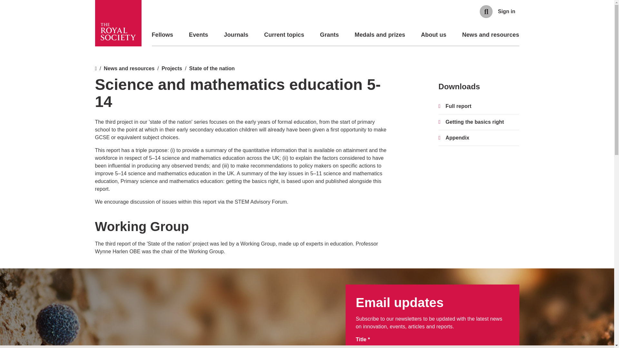 This screenshot has height=348, width=619. I want to click on Fellows, so click(162, 35).